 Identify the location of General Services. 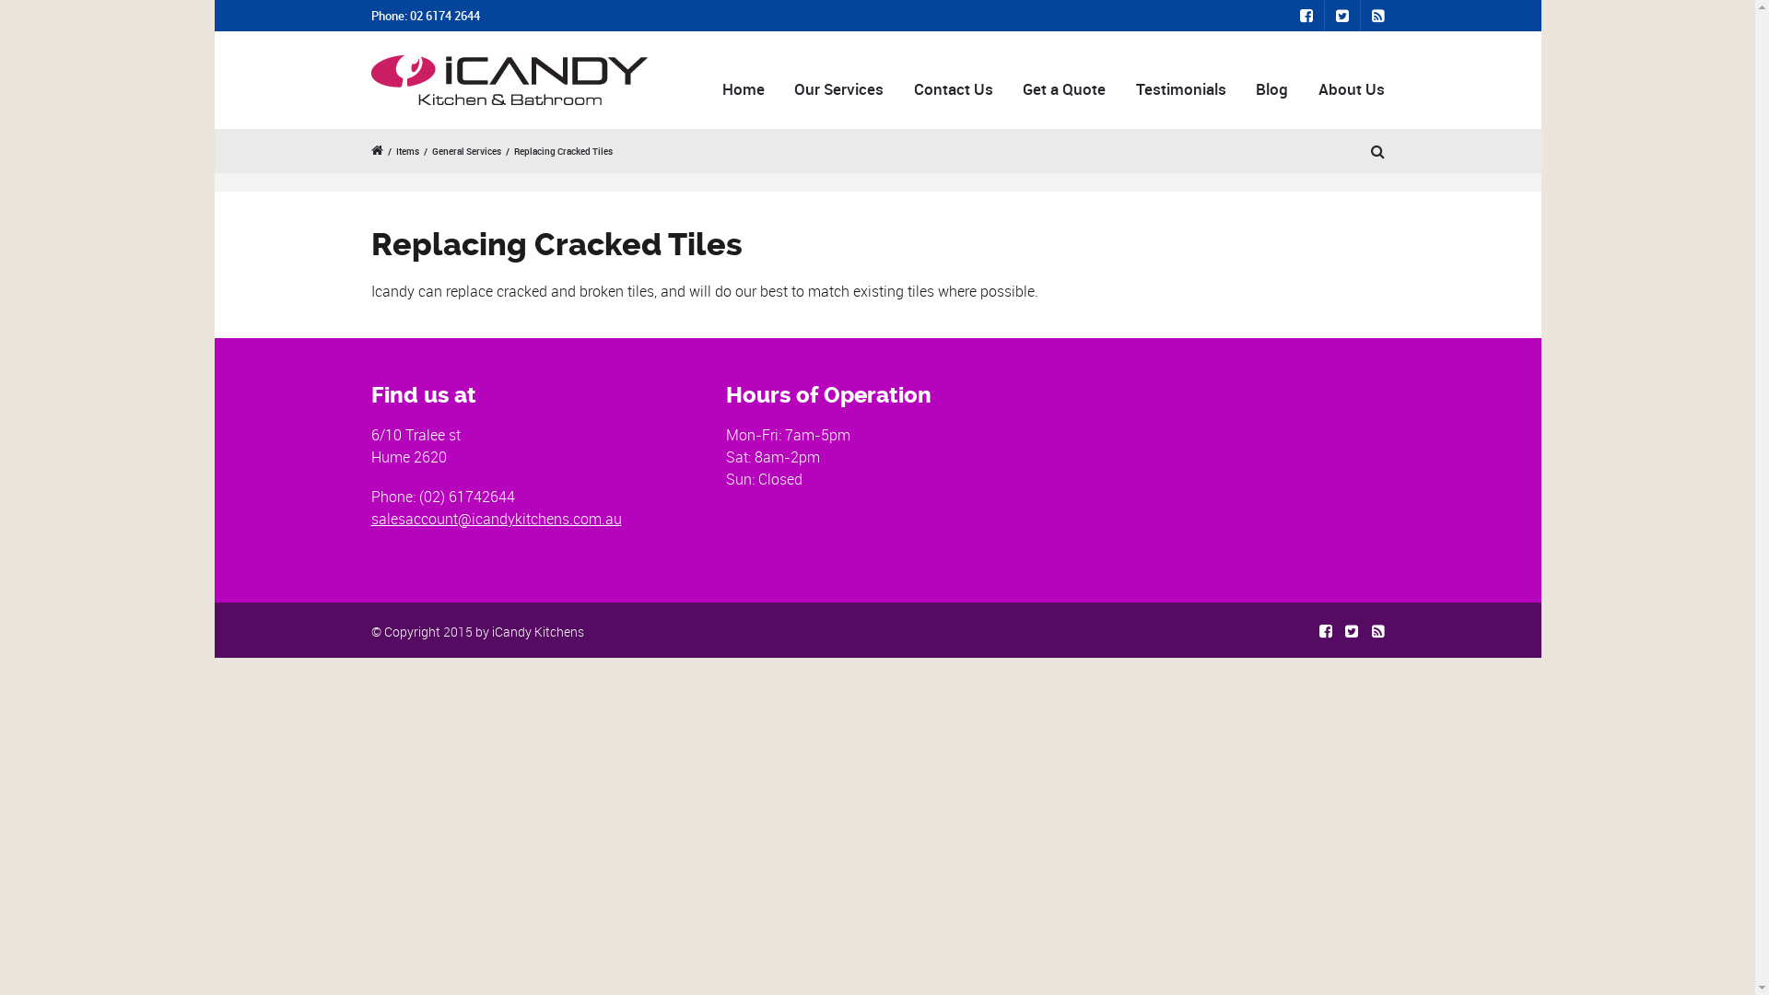
(466, 151).